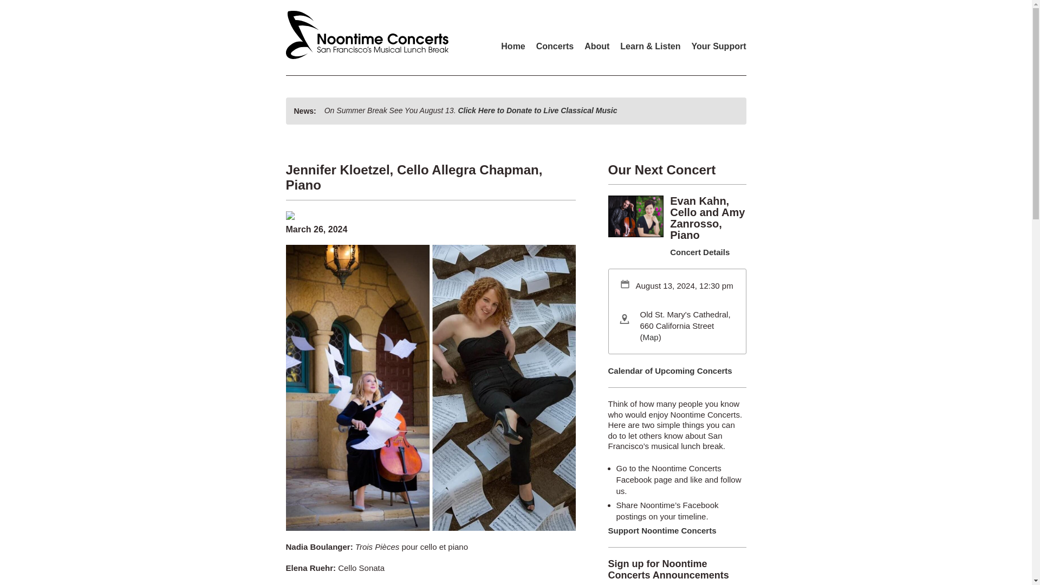 Image resolution: width=1040 pixels, height=585 pixels. What do you see at coordinates (513, 45) in the screenshot?
I see `Home` at bounding box center [513, 45].